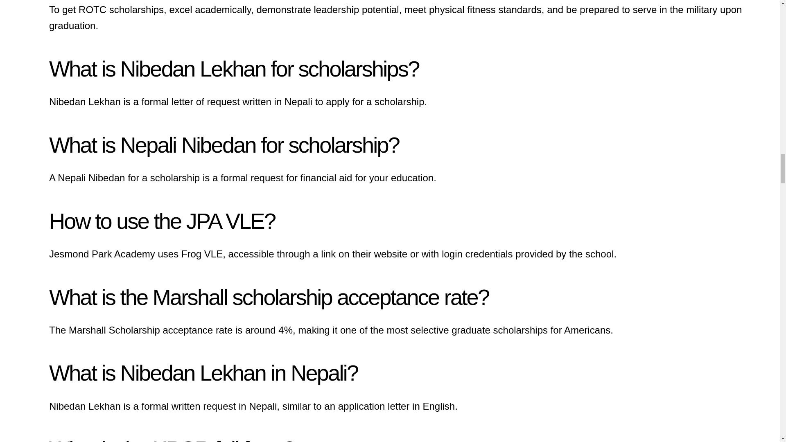  I want to click on What is Nibedan Lekhan in Nepali?, so click(203, 372).